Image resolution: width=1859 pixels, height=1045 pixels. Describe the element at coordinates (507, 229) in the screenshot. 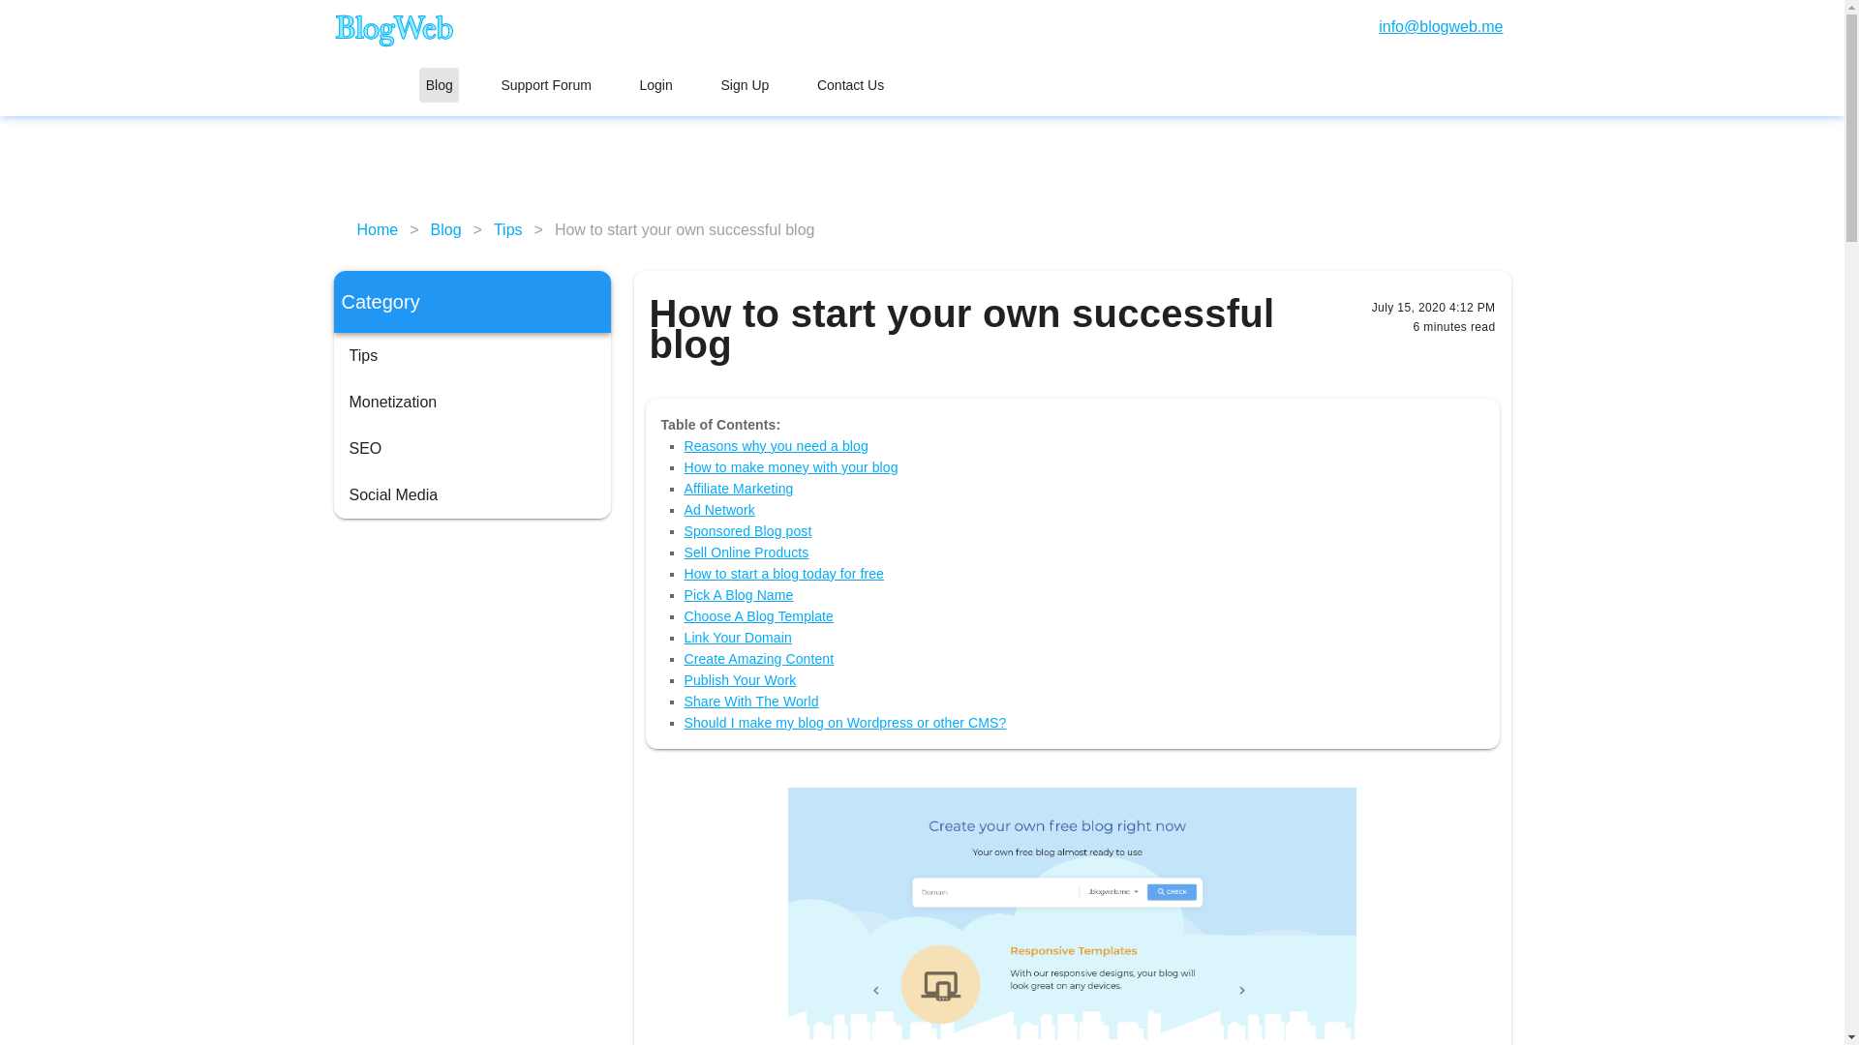

I see `How to start a blog today for free` at that location.